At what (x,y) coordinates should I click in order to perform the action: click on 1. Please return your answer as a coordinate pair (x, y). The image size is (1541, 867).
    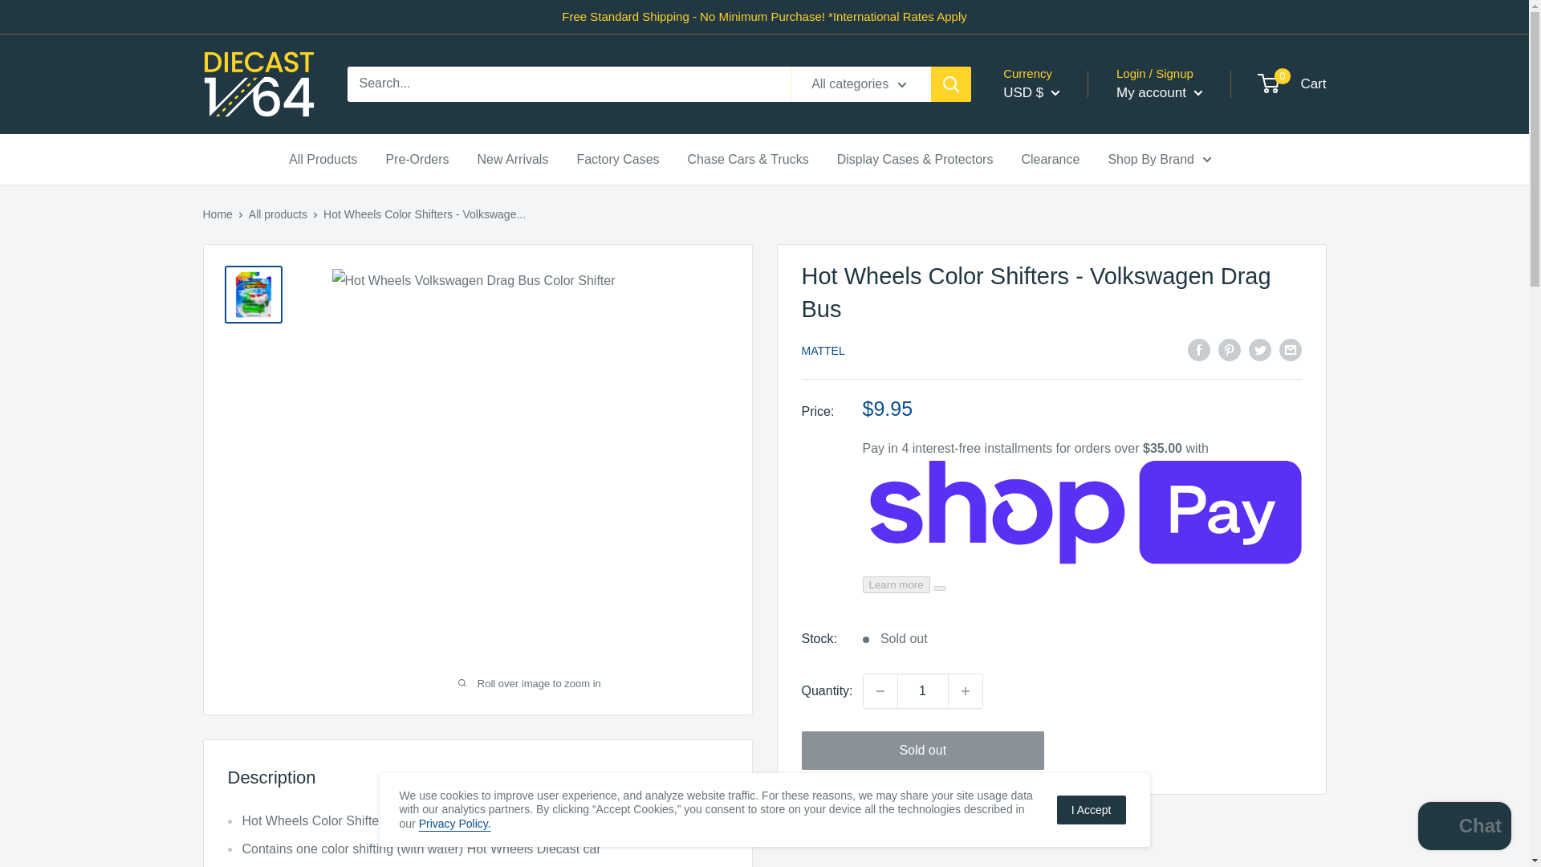
    Looking at the image, I should click on (923, 691).